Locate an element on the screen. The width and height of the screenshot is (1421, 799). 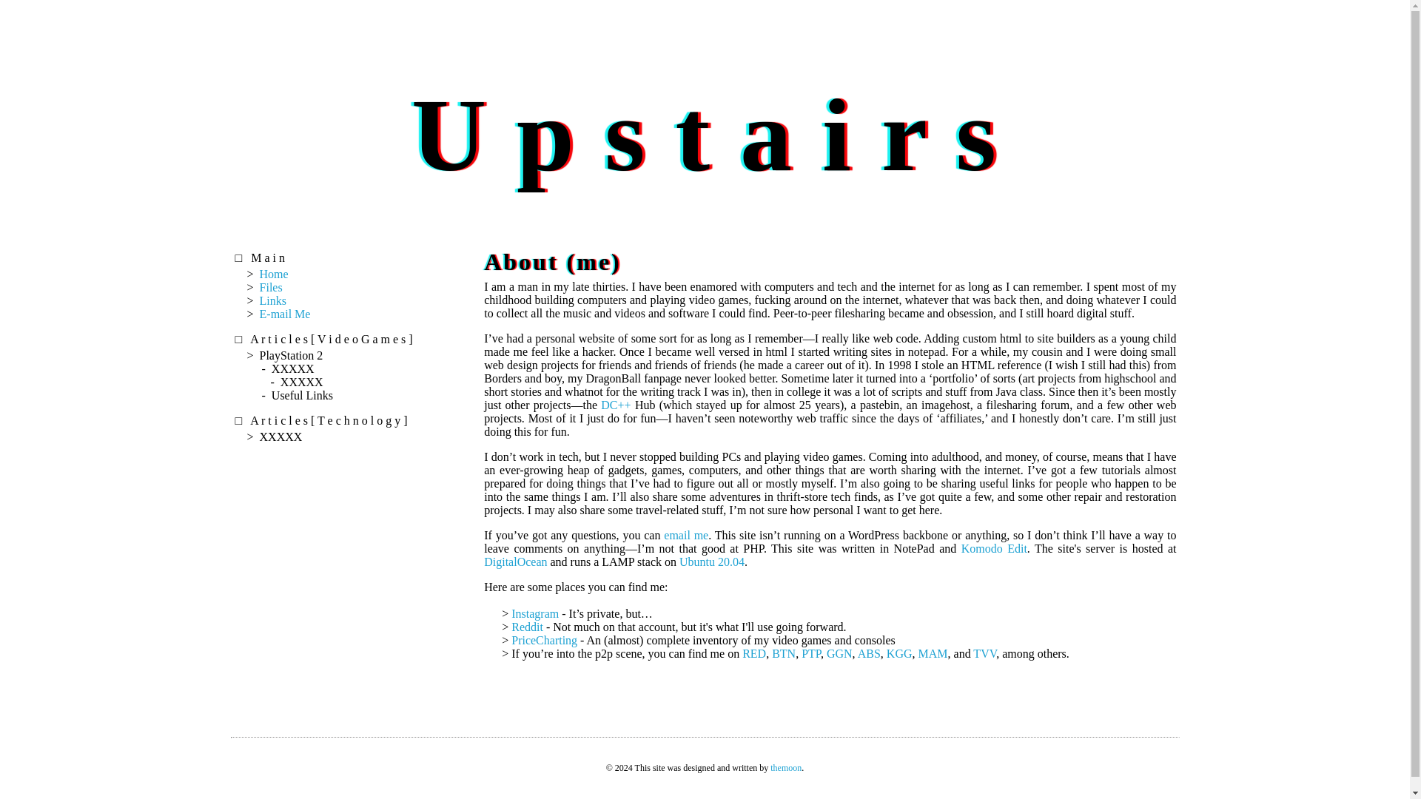
PriceCharting is located at coordinates (544, 640).